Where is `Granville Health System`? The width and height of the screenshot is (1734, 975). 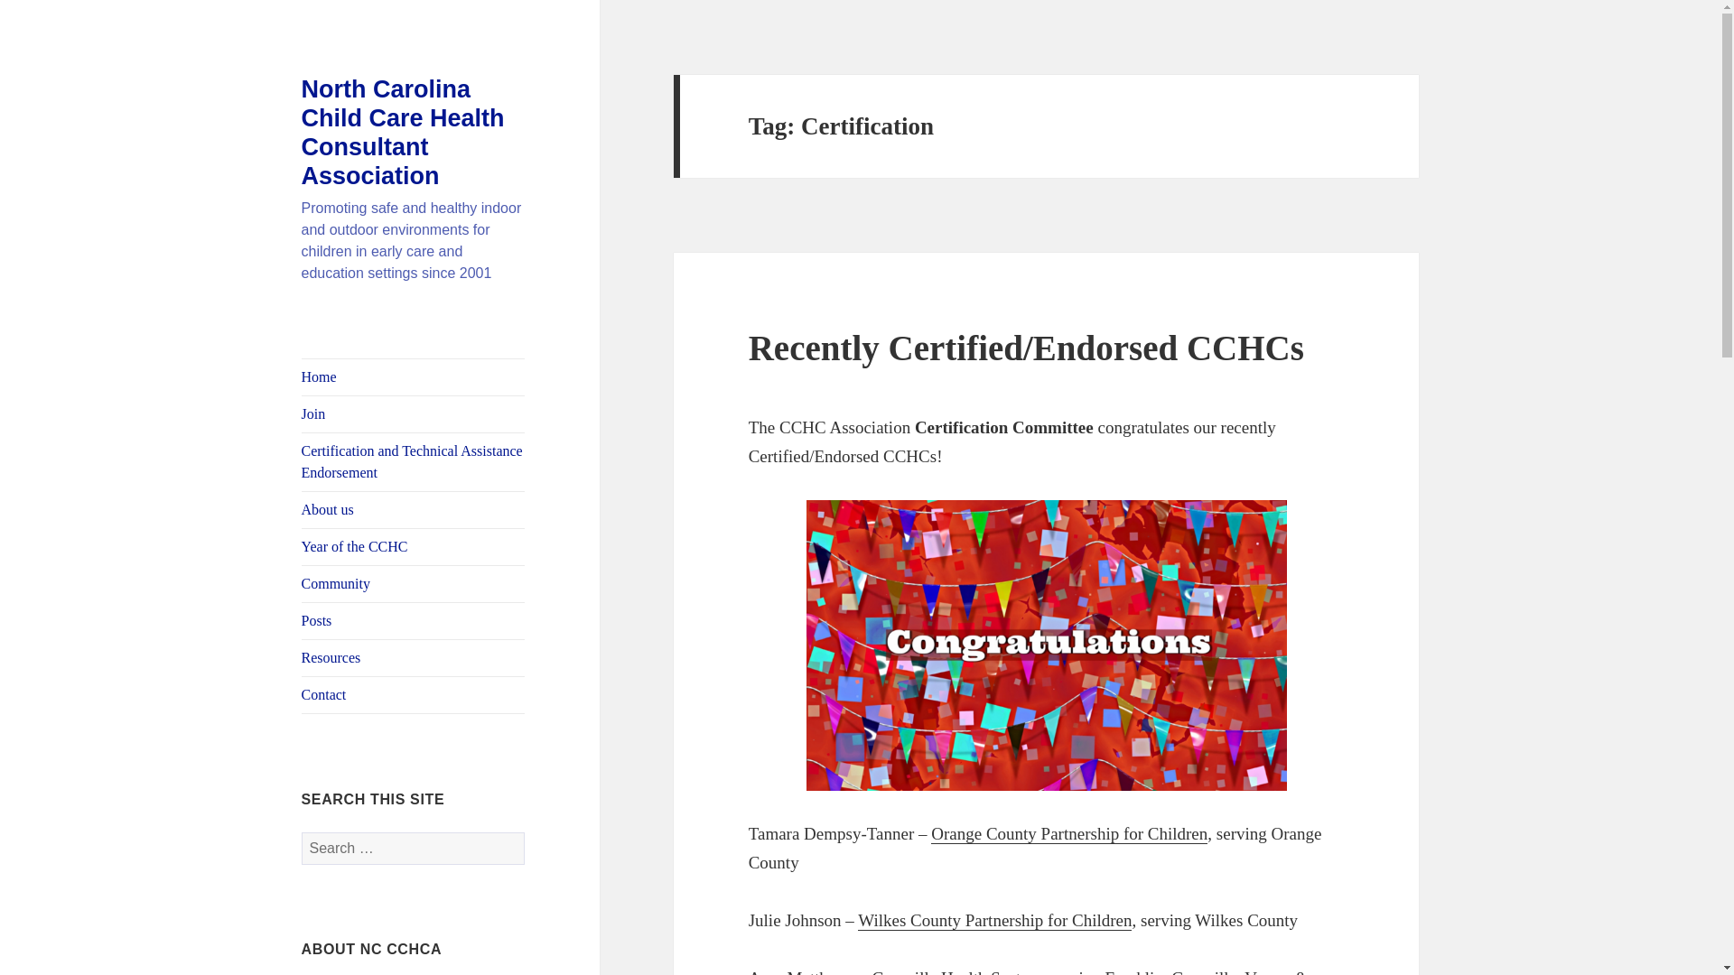 Granville Health System is located at coordinates (956, 971).